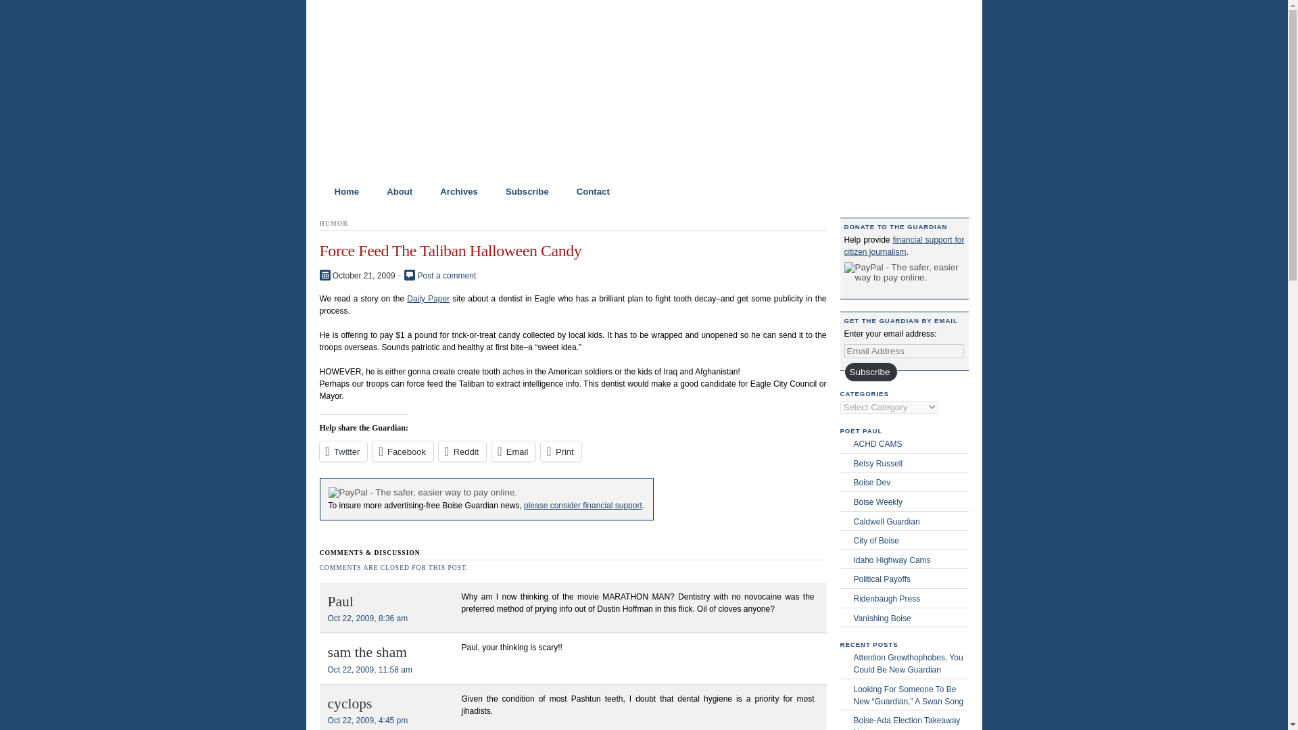  What do you see at coordinates (910, 502) in the screenshot?
I see `Alternative newspaper` at bounding box center [910, 502].